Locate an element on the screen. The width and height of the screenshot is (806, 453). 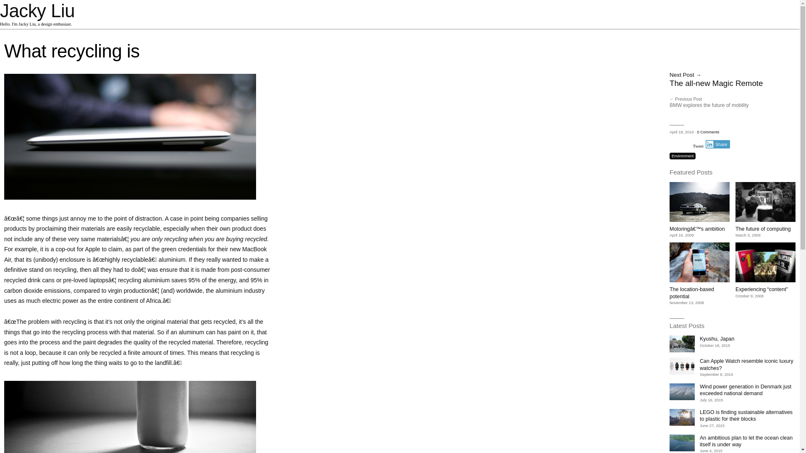
The location-based potential is located at coordinates (692, 292).